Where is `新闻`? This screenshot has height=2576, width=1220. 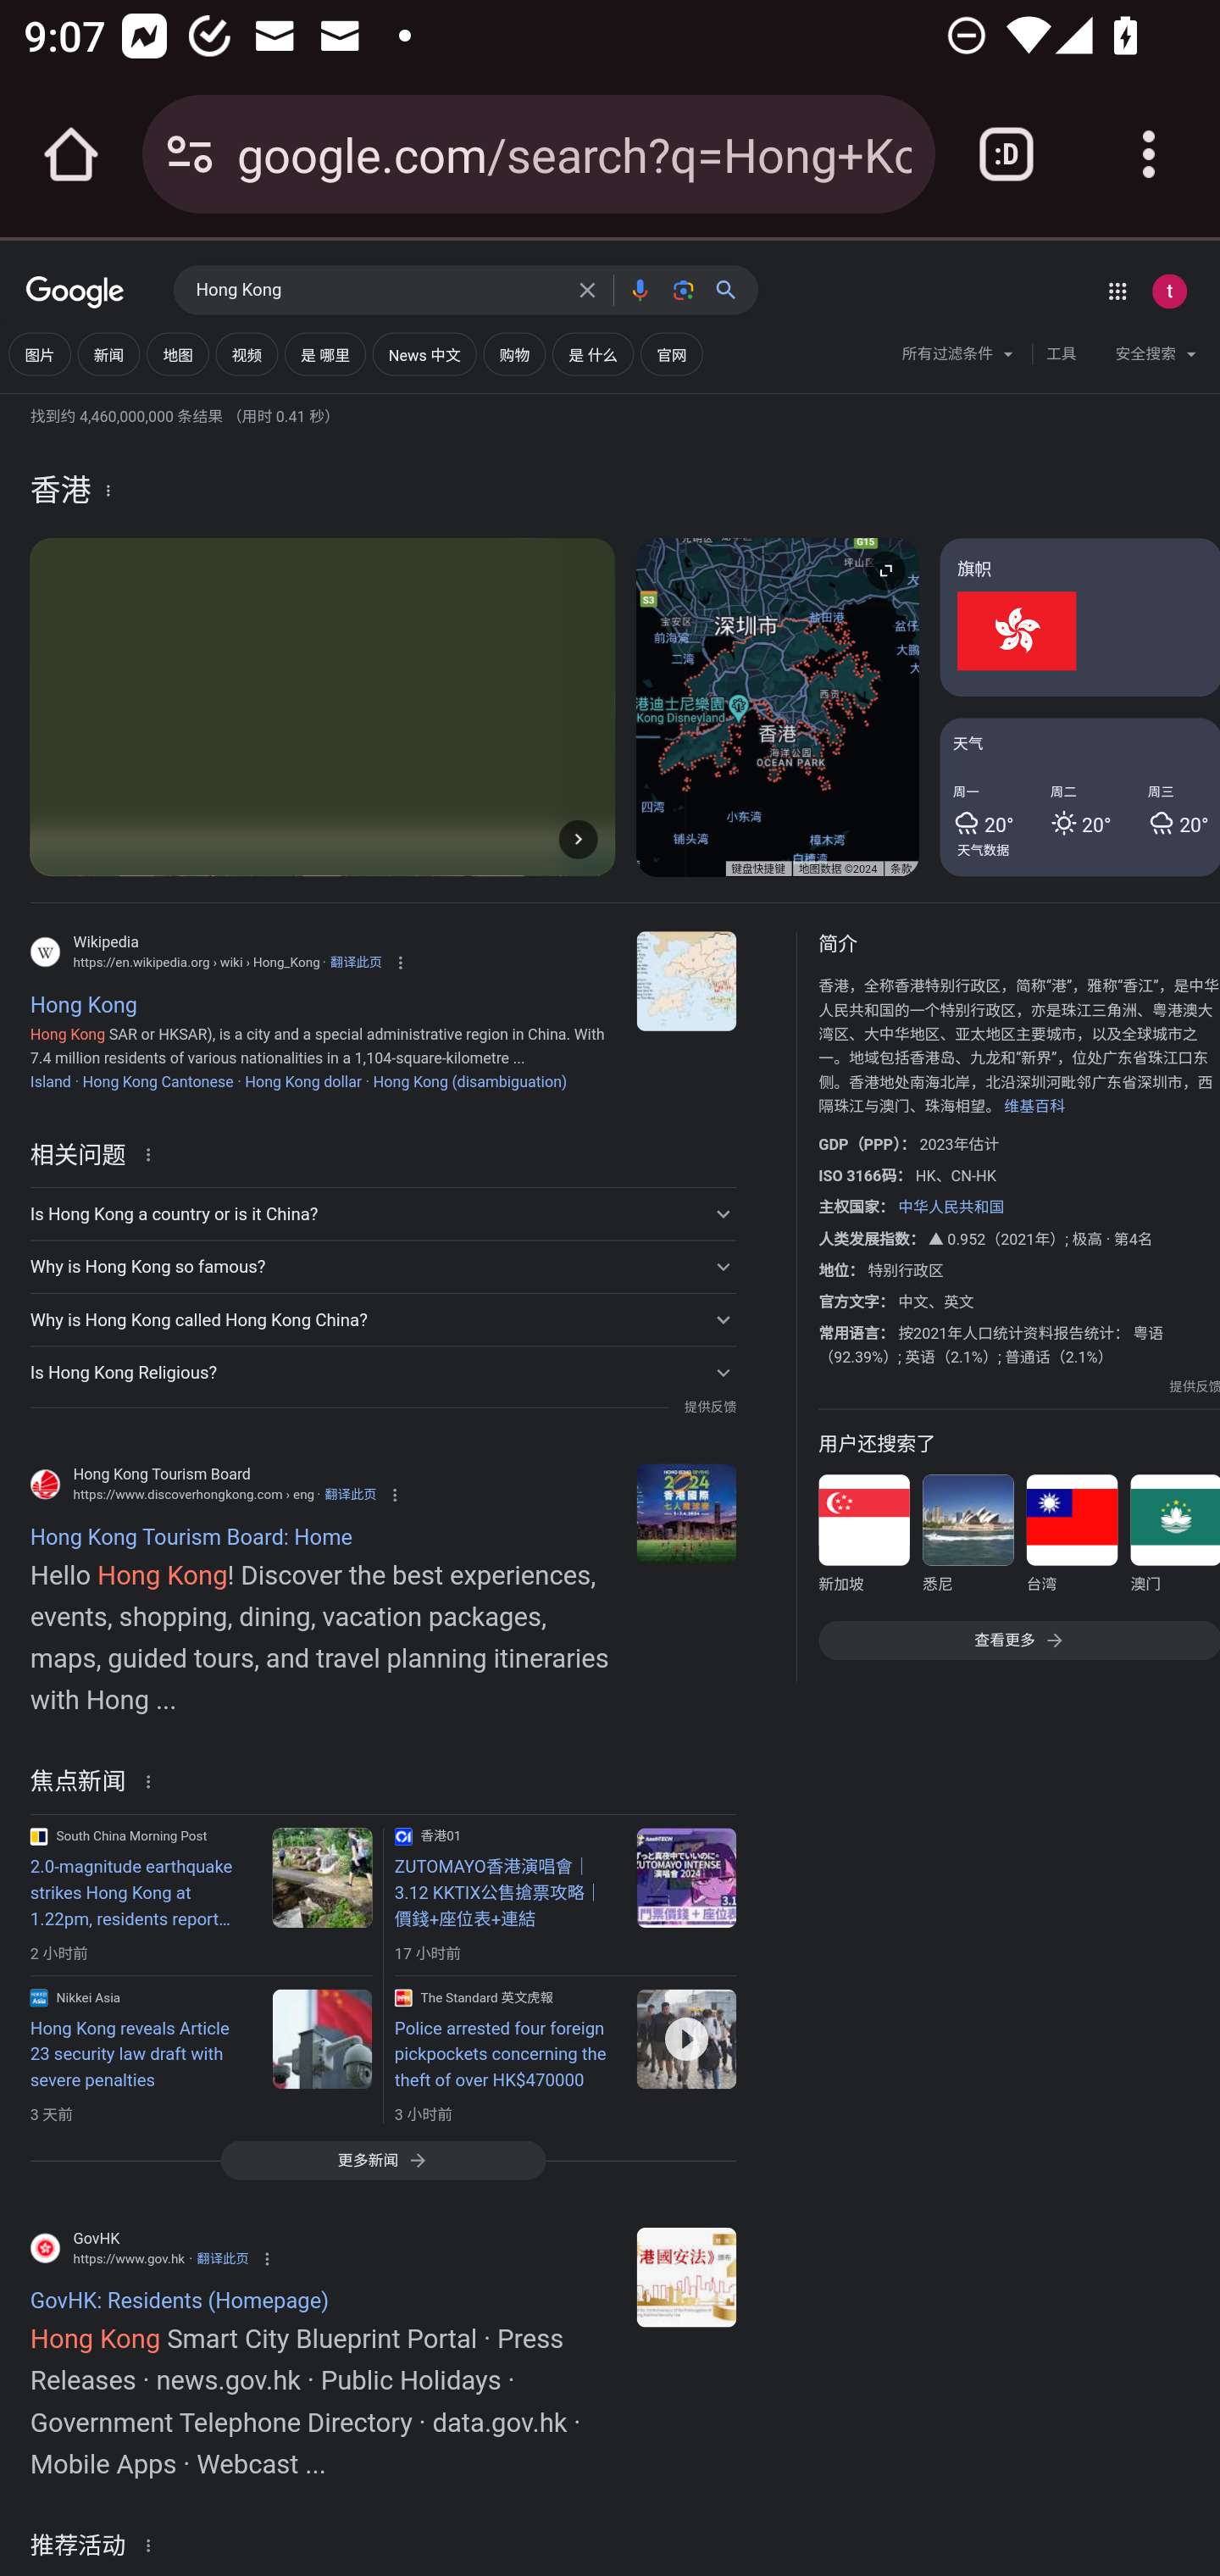
新闻 is located at coordinates (108, 354).